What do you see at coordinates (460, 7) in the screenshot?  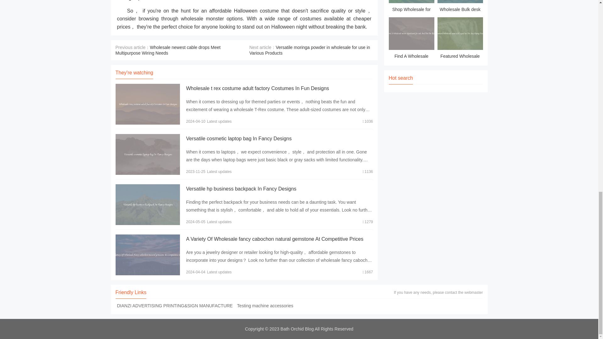 I see `Wholesale Bulk desk plastics material Supplier At Low Prices` at bounding box center [460, 7].